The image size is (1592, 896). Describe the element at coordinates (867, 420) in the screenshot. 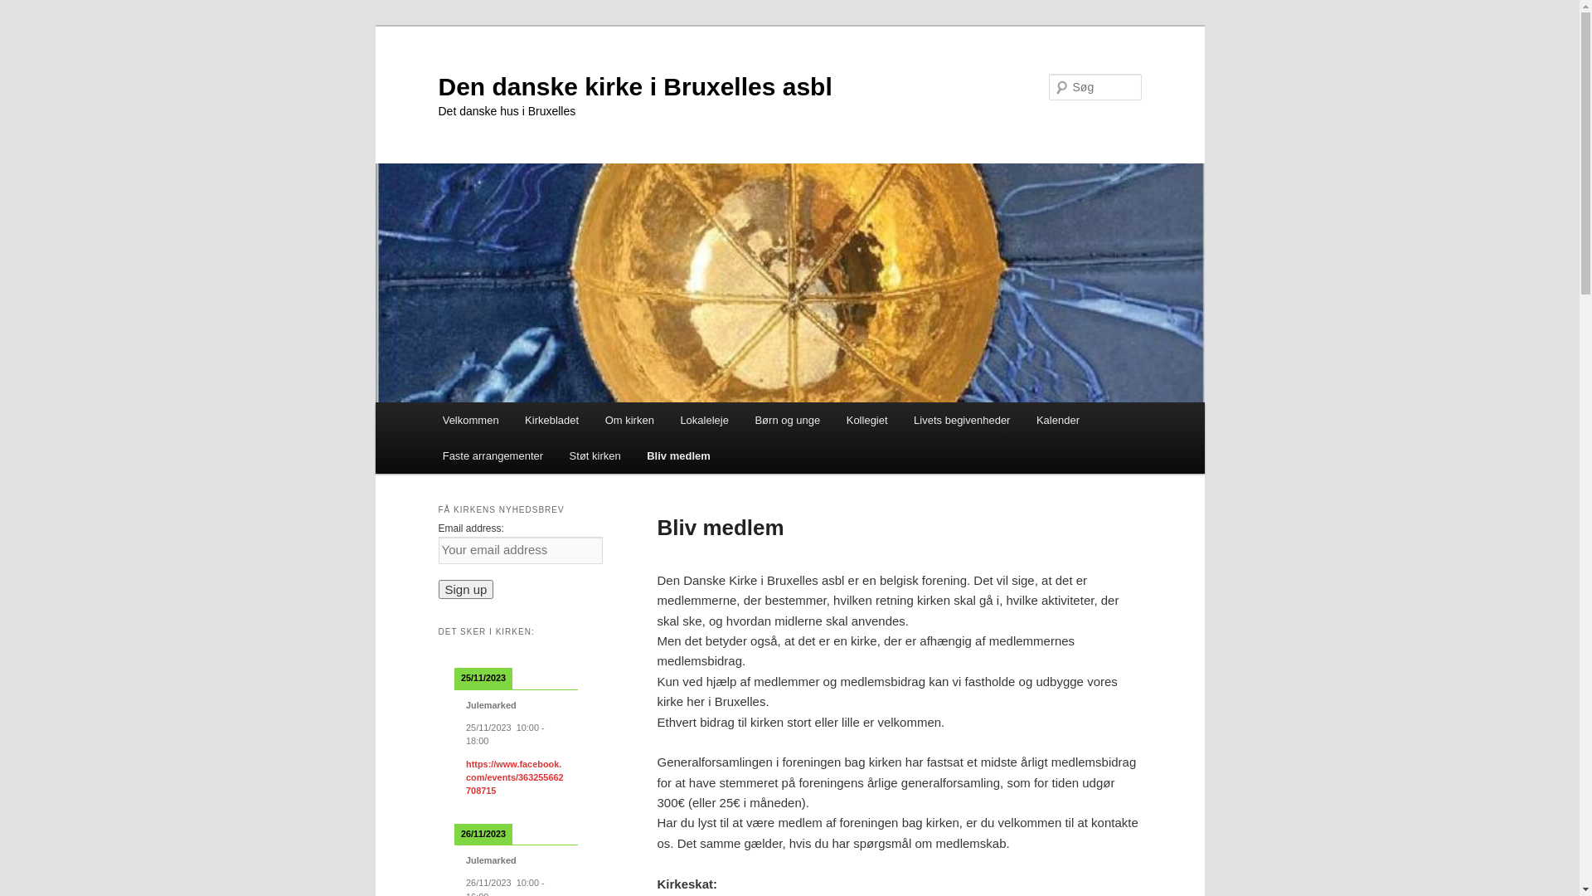

I see `Kollegiet` at that location.